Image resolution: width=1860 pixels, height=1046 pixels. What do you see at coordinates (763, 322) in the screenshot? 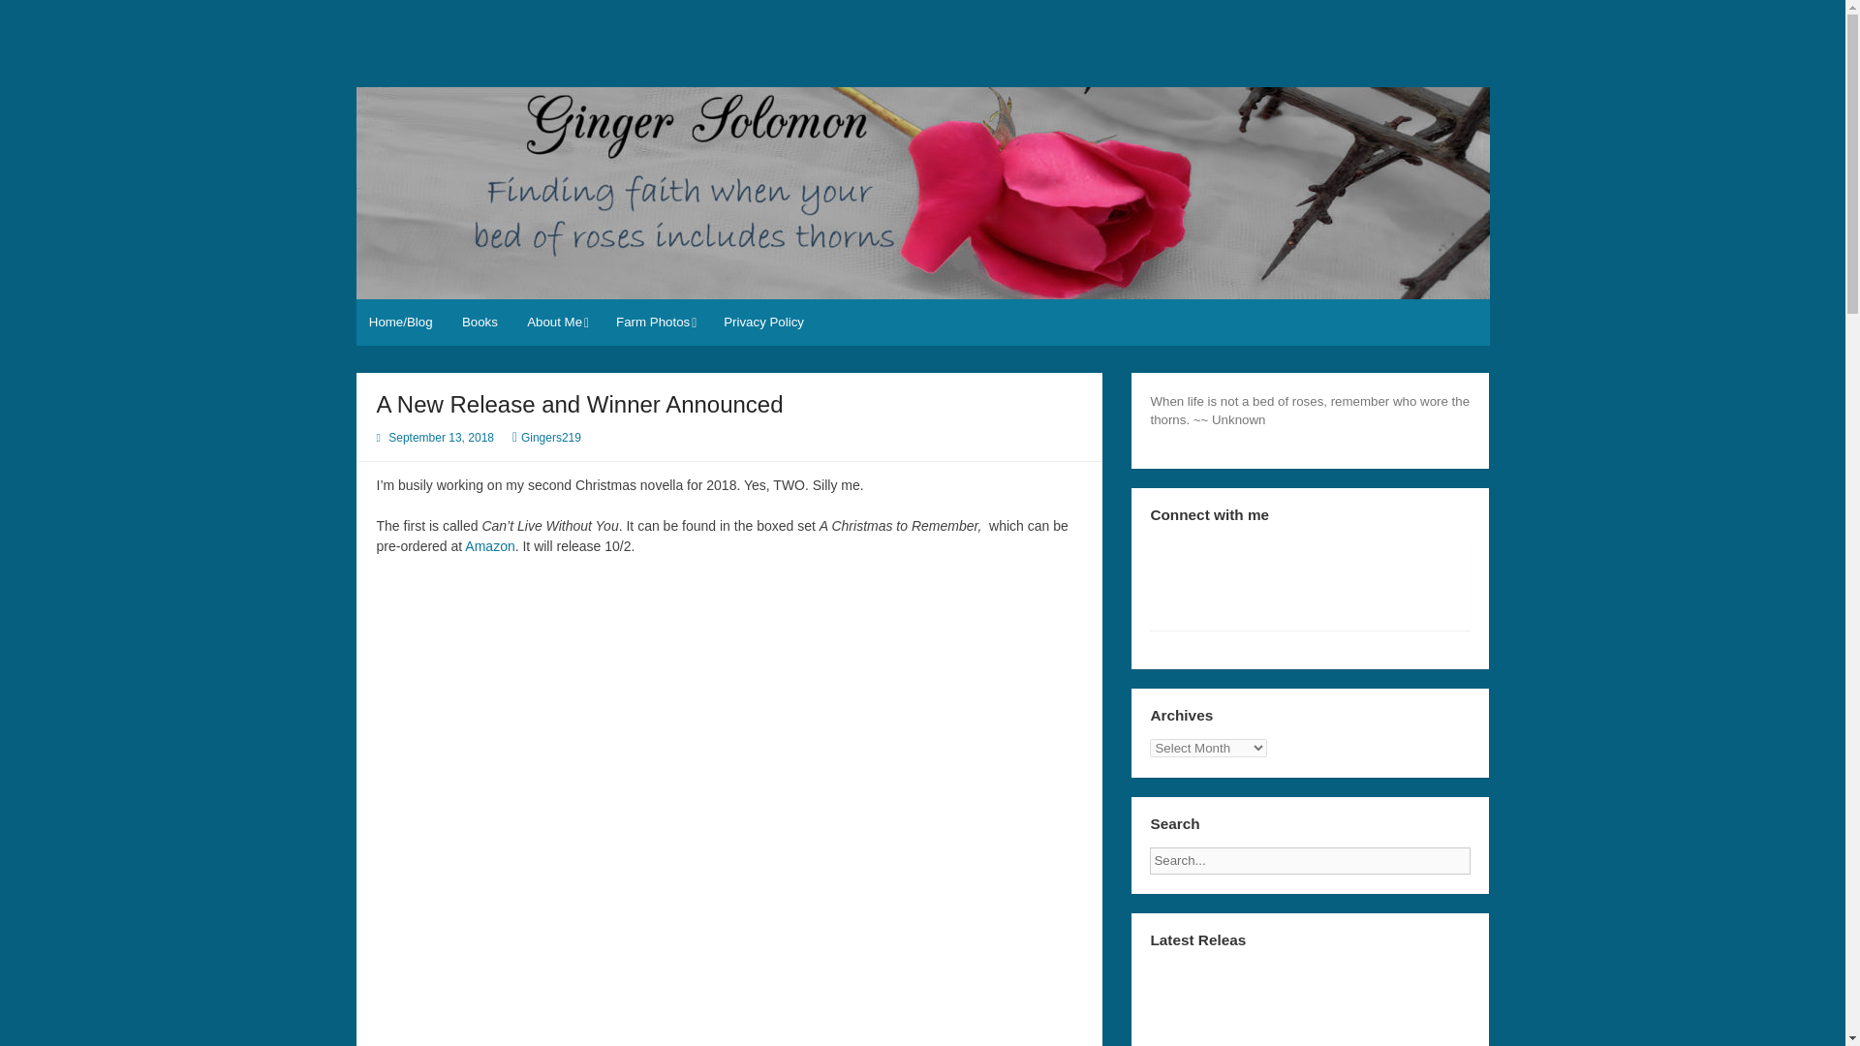
I see `Privacy Policy` at bounding box center [763, 322].